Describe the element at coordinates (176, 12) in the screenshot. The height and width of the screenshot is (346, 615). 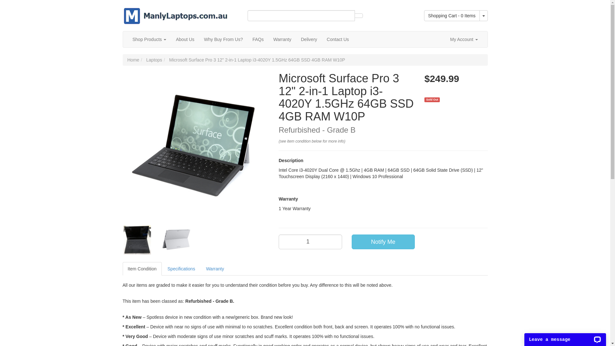
I see `Manly Laptops` at that location.